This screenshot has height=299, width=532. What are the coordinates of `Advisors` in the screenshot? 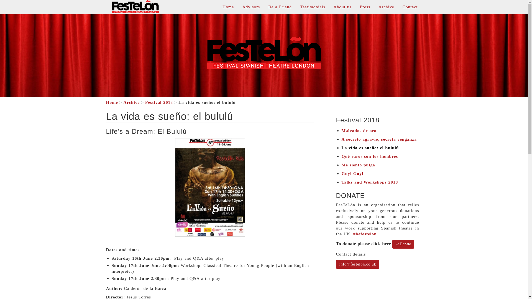 It's located at (251, 7).